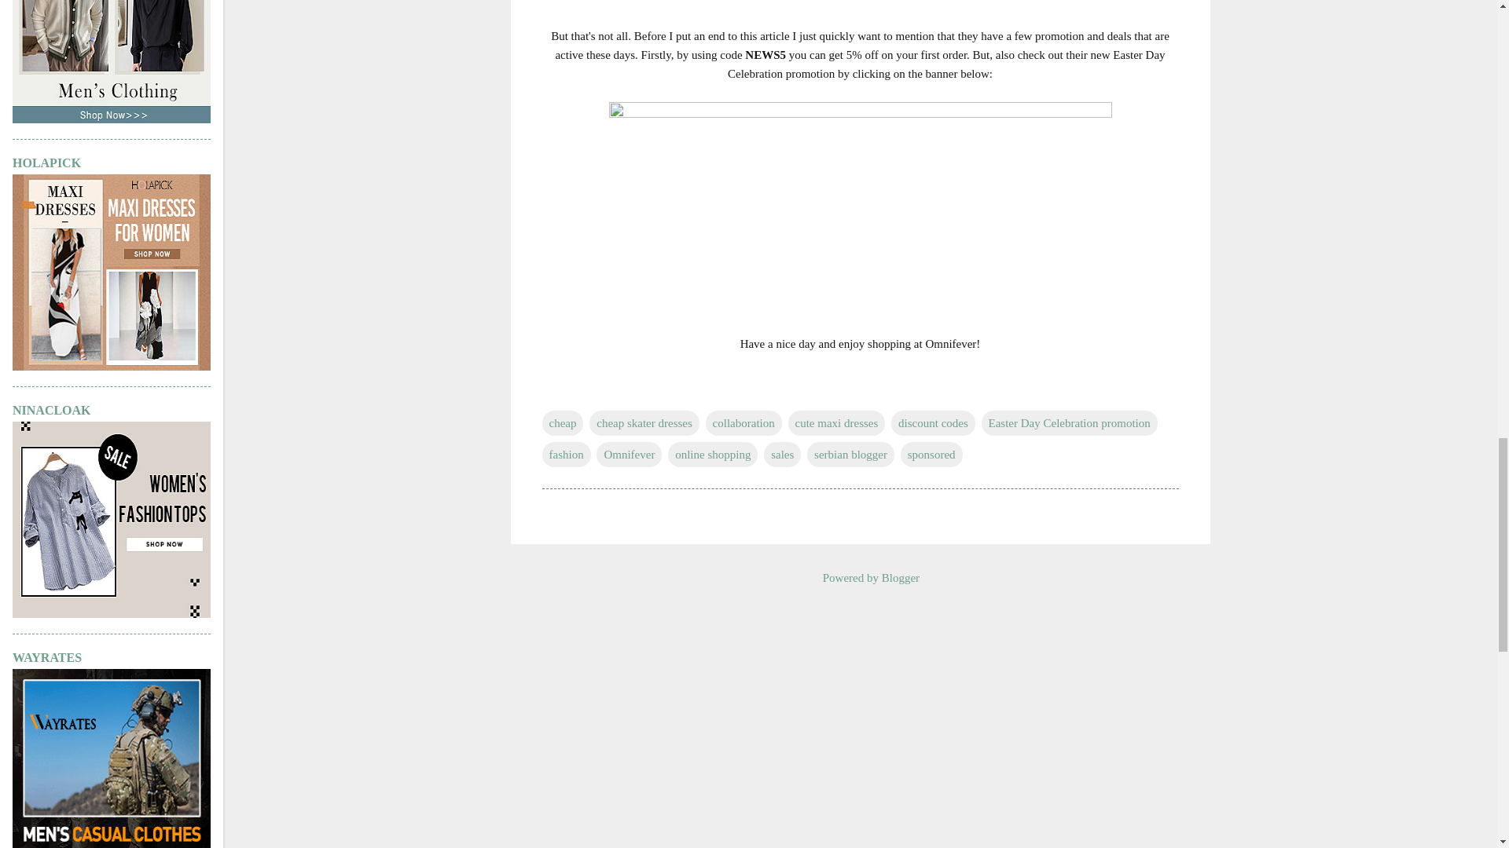 The width and height of the screenshot is (1509, 848). What do you see at coordinates (782, 454) in the screenshot?
I see `sales` at bounding box center [782, 454].